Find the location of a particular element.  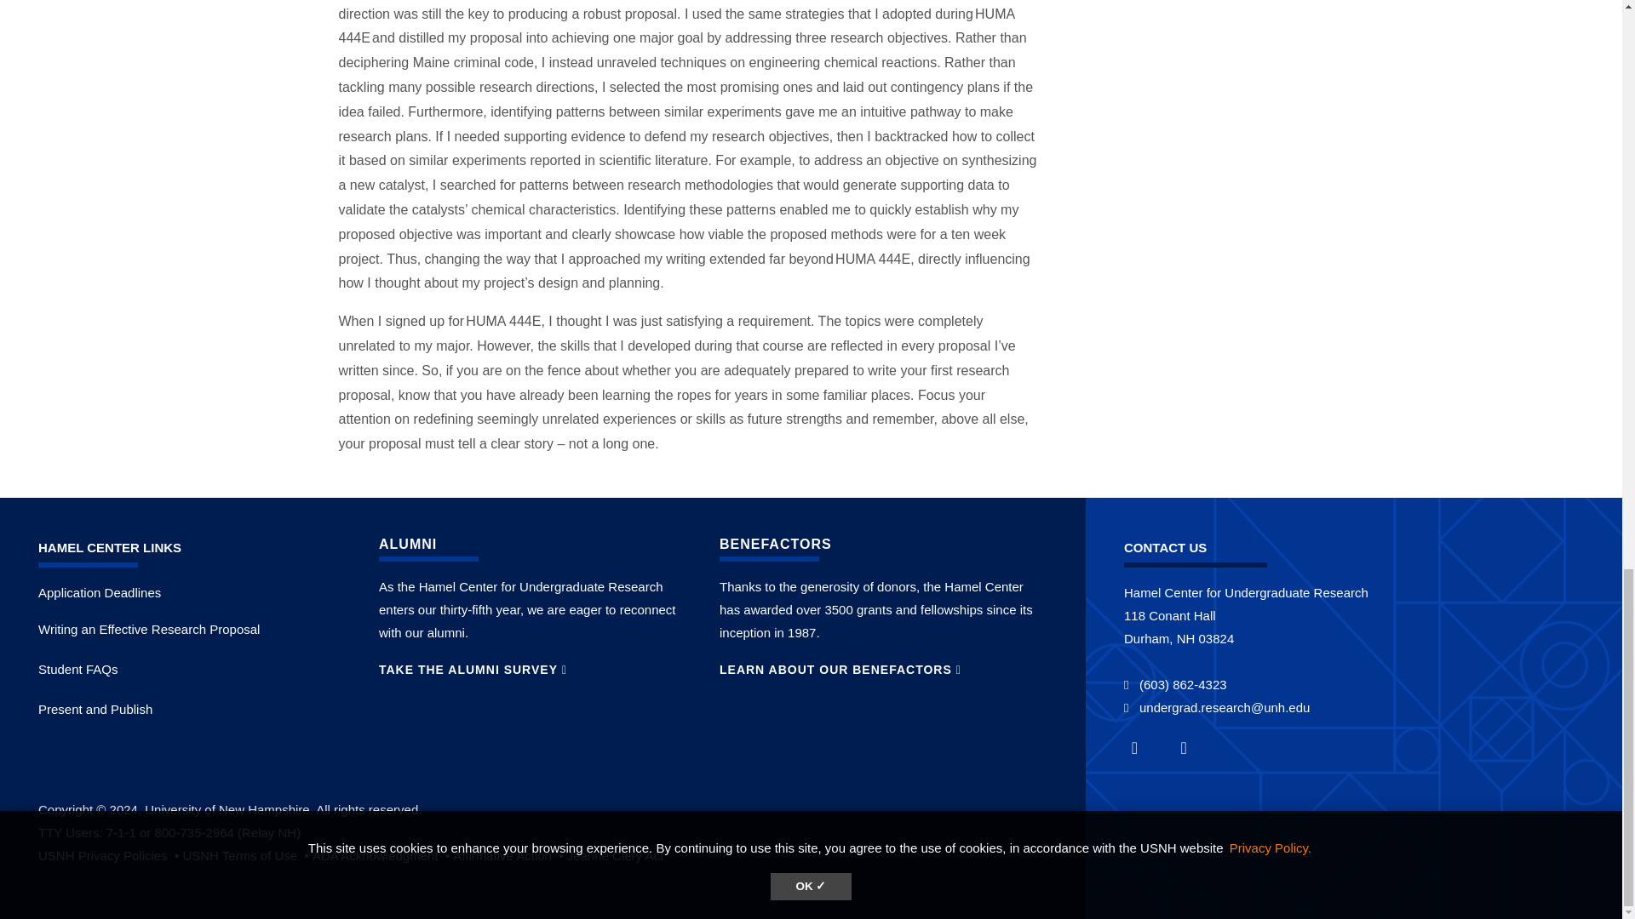

Alumni survey is located at coordinates (473, 669).